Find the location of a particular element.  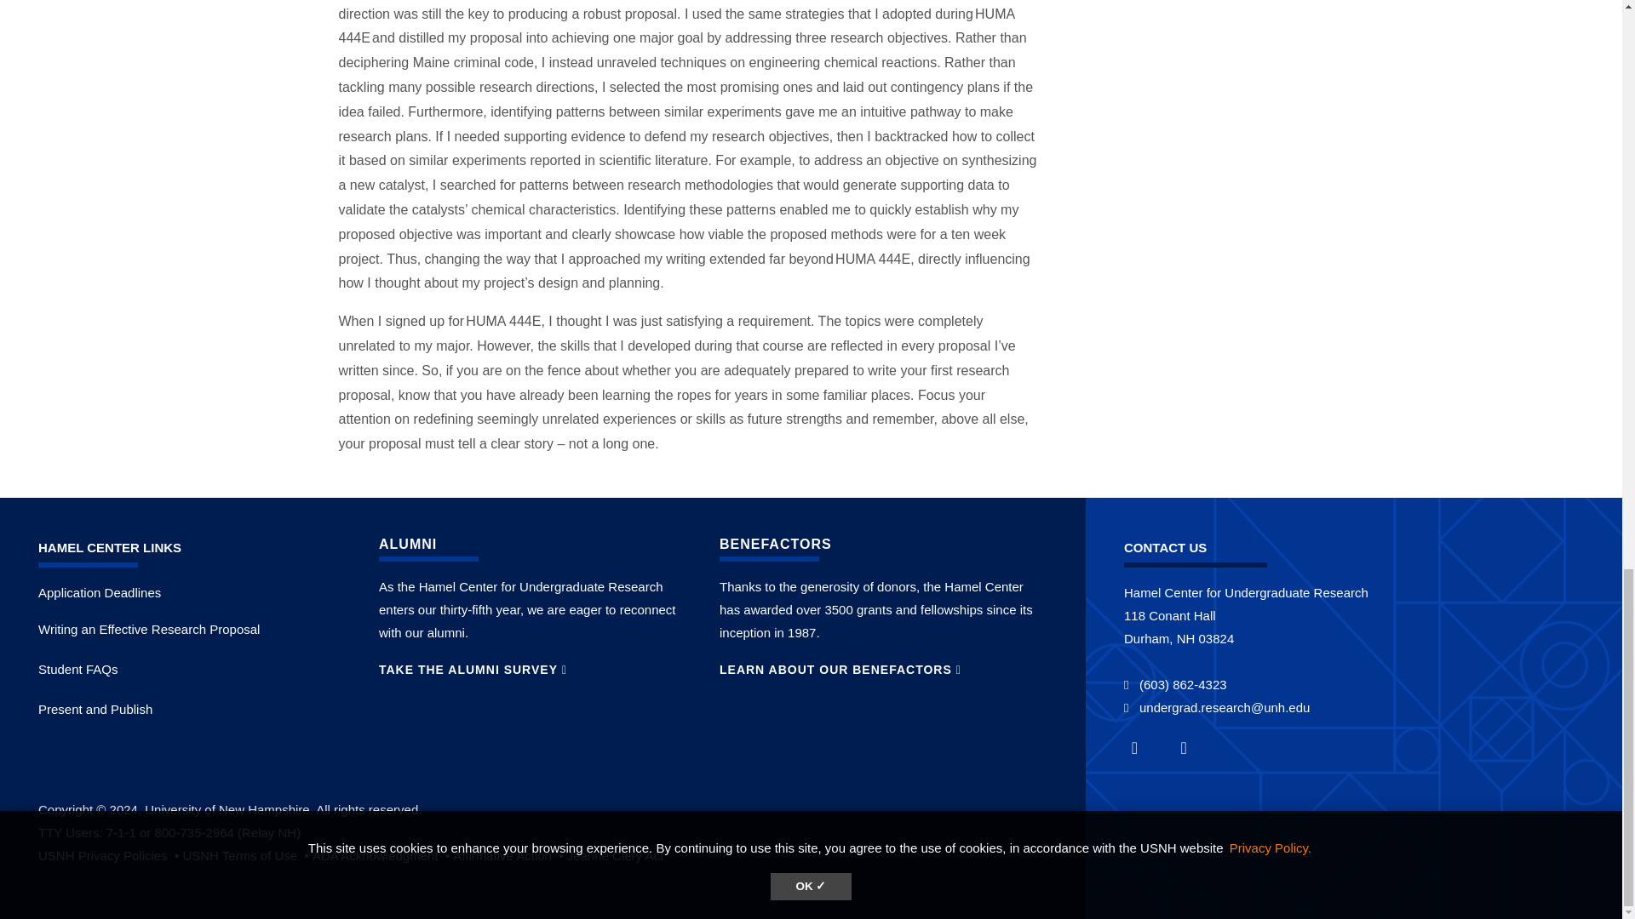

Alumni survey is located at coordinates (473, 669).